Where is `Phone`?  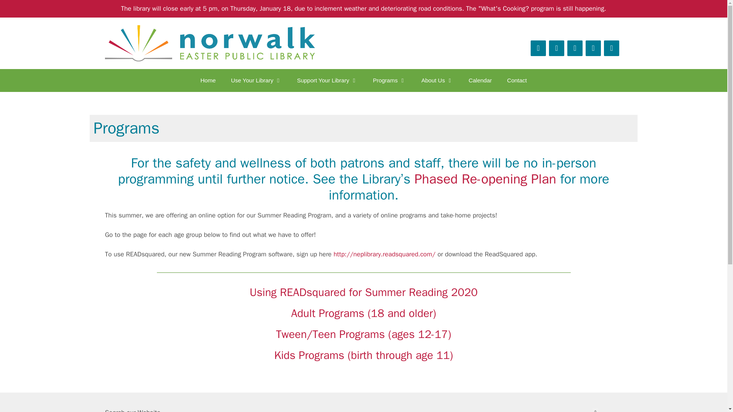
Phone is located at coordinates (538, 48).